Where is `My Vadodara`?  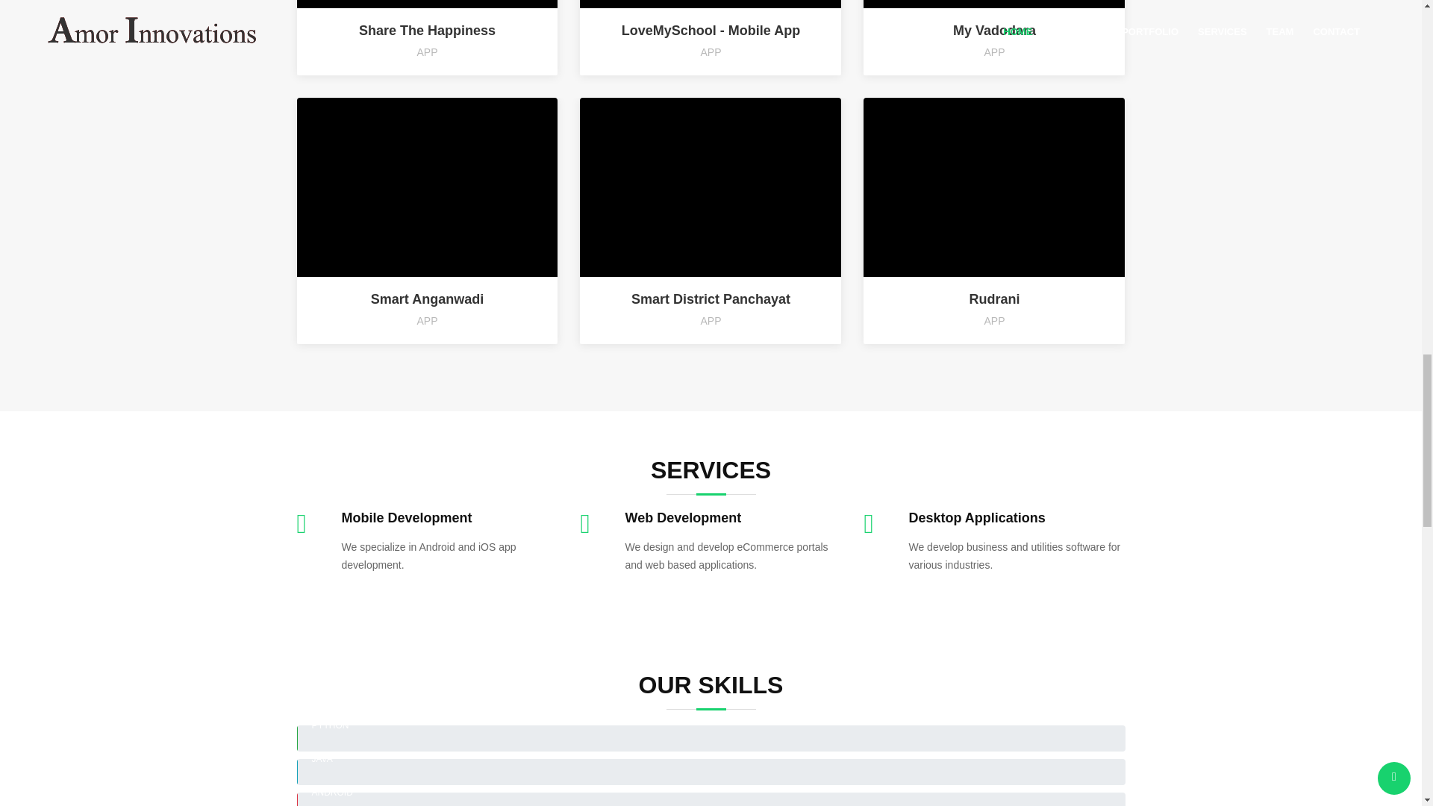 My Vadodara is located at coordinates (994, 30).